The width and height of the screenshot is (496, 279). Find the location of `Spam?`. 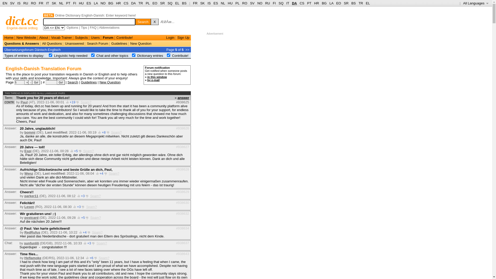

Spam? is located at coordinates (96, 196).